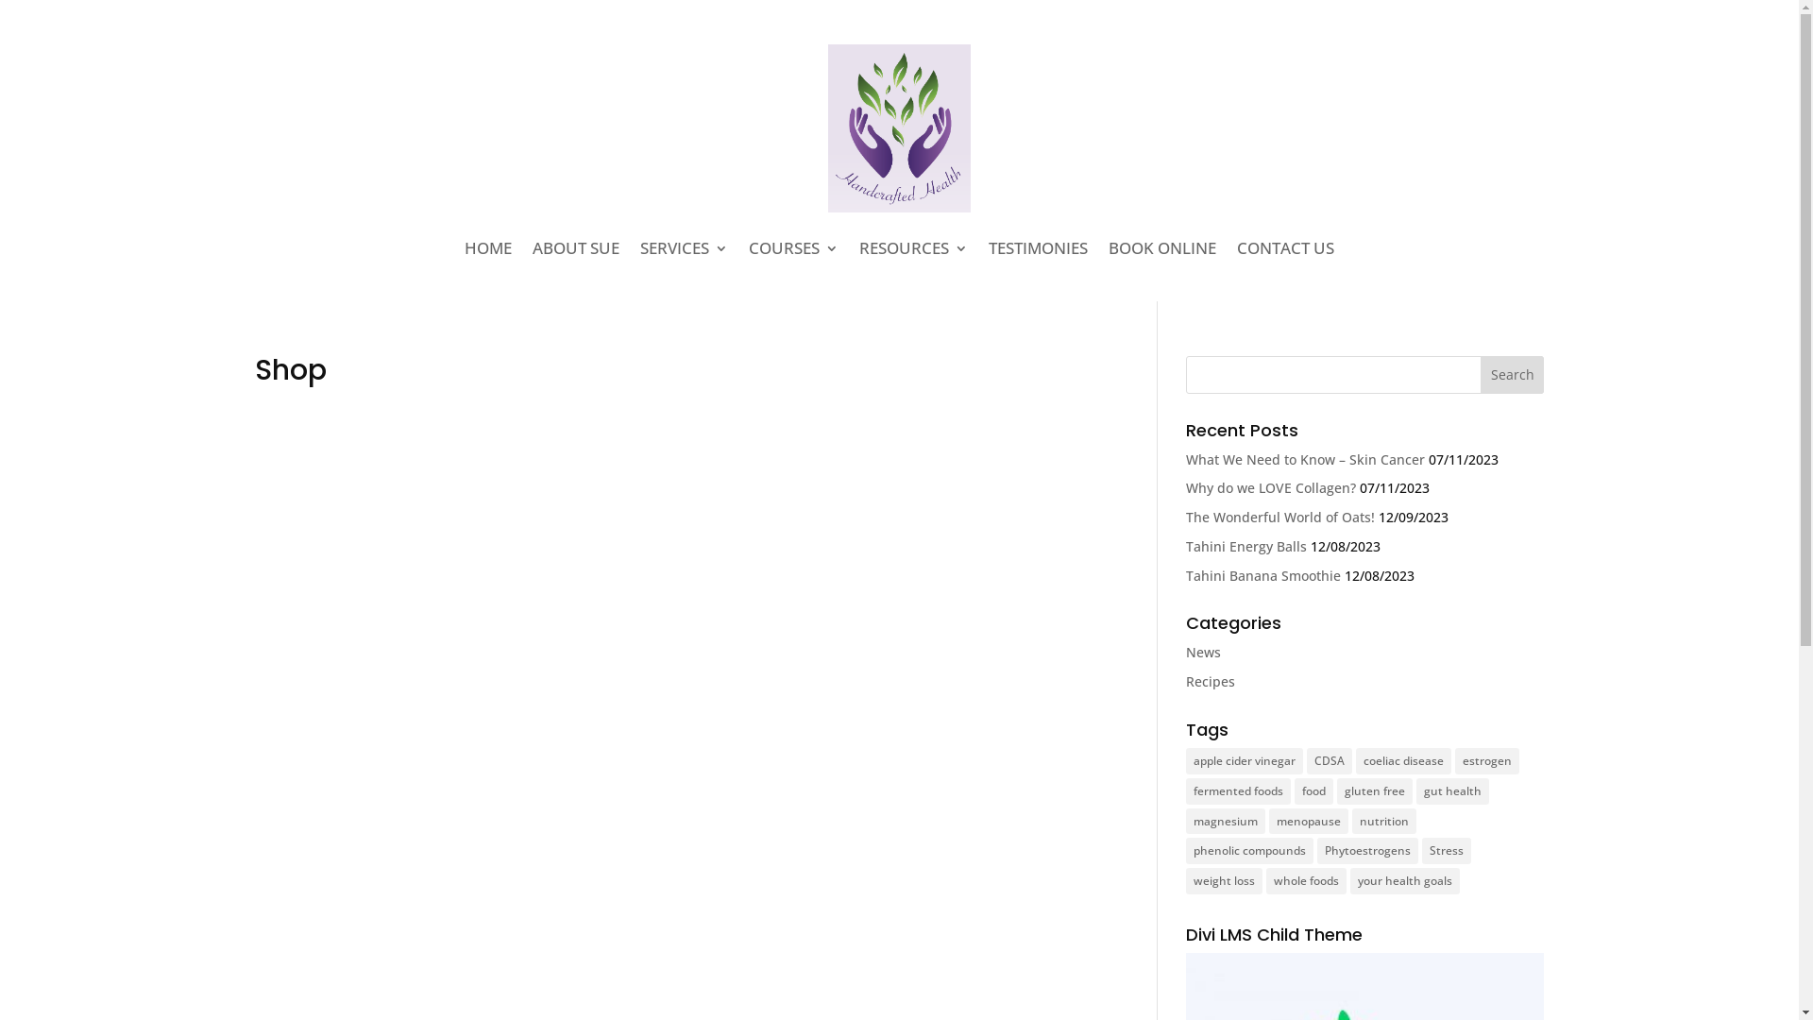  I want to click on SERVICES, so click(684, 247).